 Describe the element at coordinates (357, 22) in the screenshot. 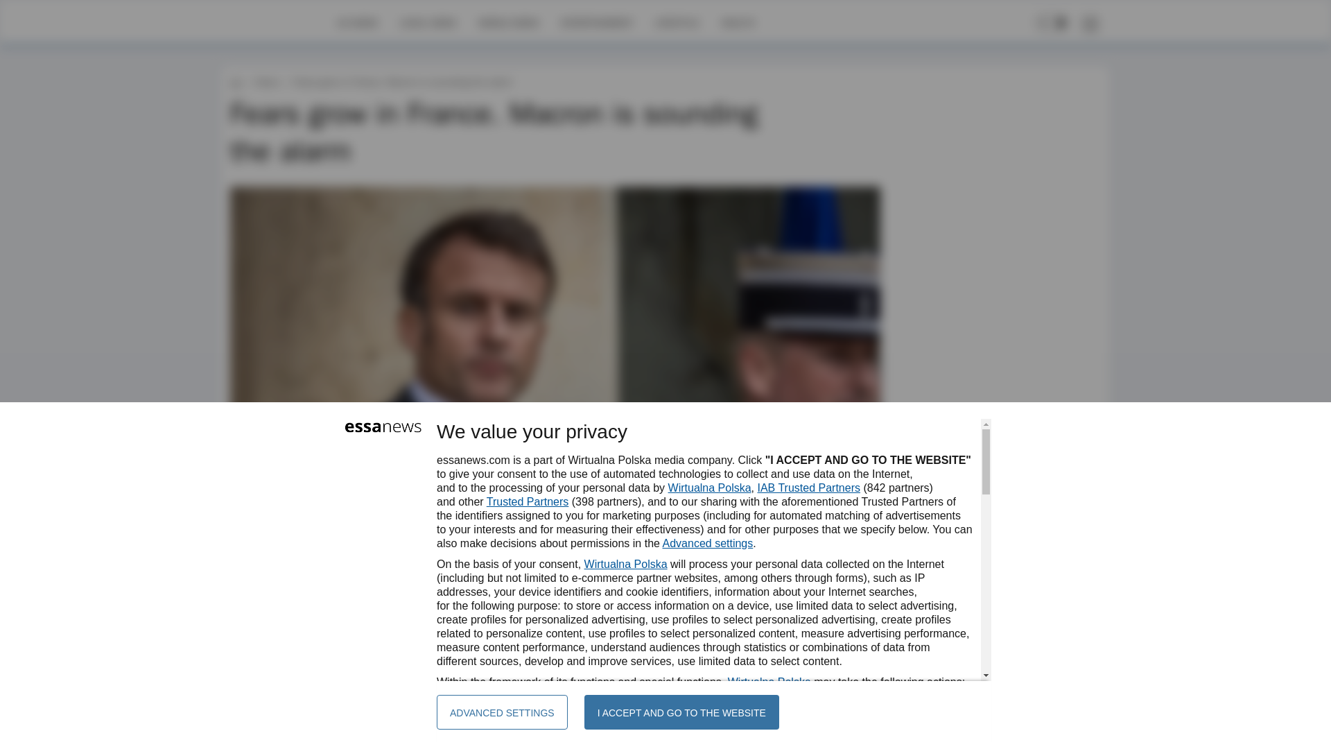

I see `US NEWS` at that location.